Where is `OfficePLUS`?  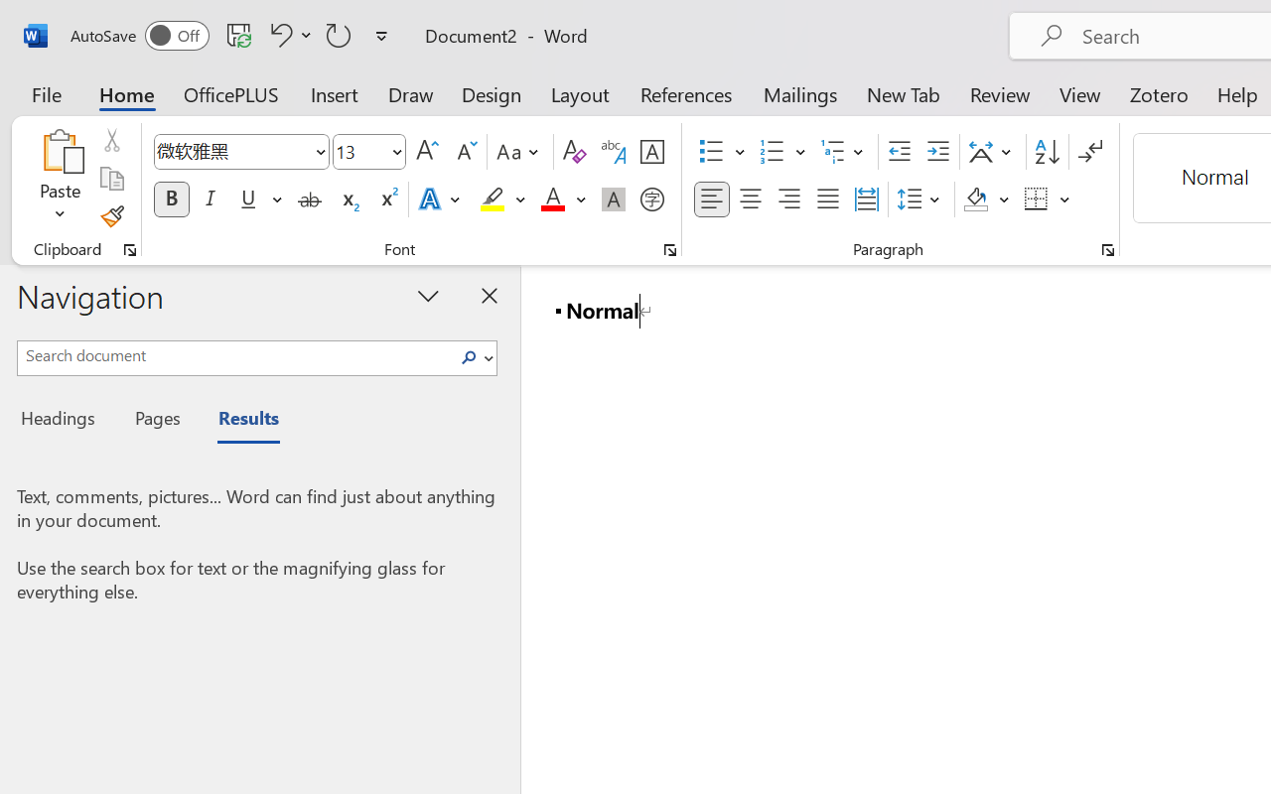 OfficePLUS is located at coordinates (231, 93).